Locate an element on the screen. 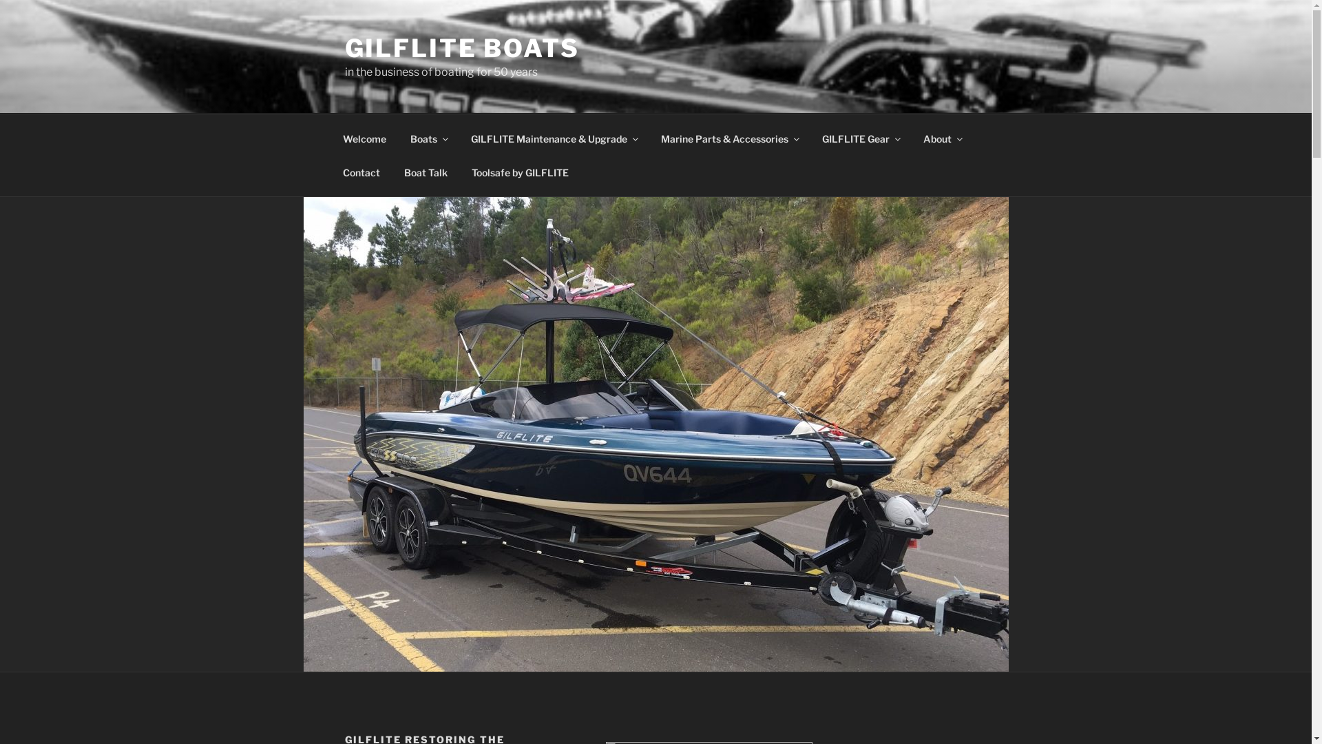  Contact is located at coordinates (361, 172).